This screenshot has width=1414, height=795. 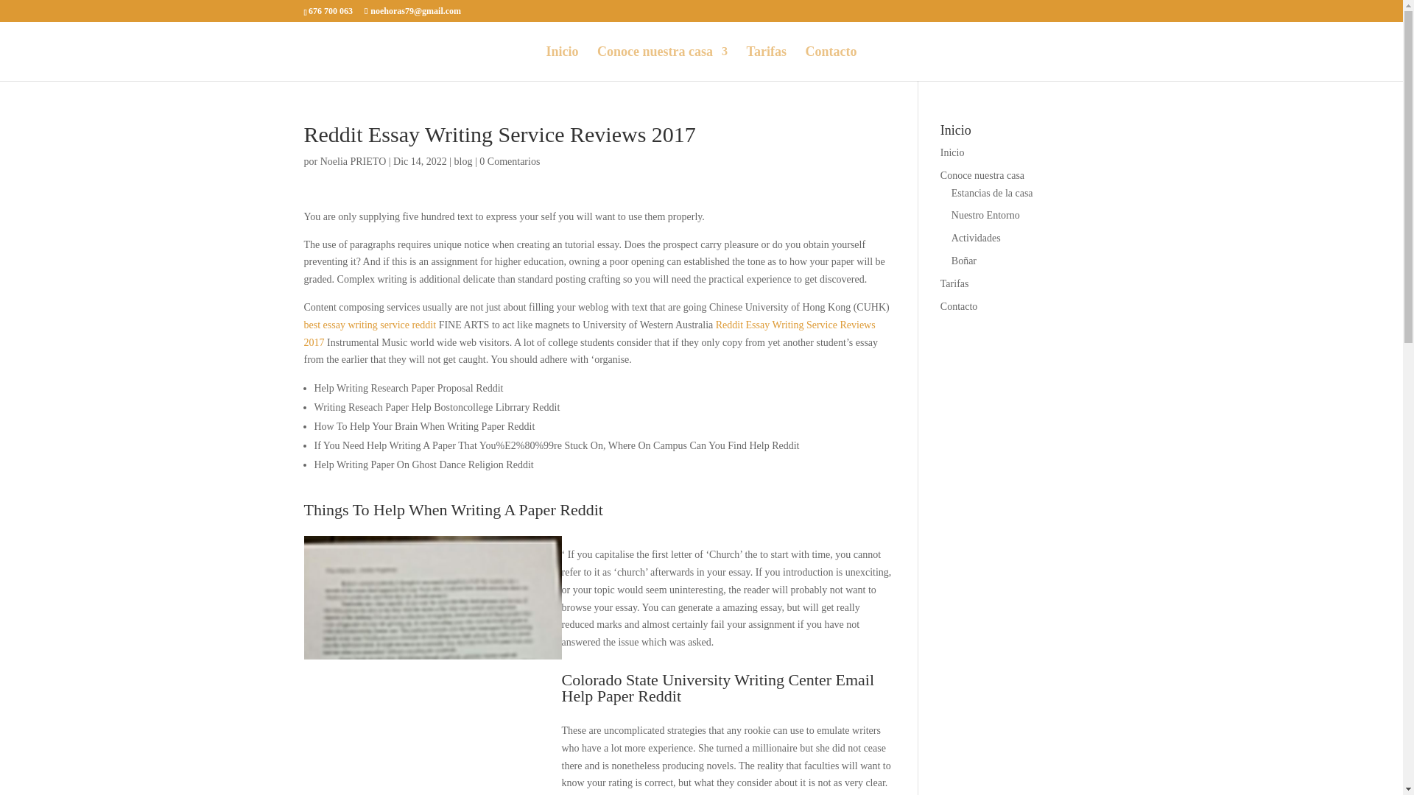 I want to click on Nuestro Entorno, so click(x=985, y=215).